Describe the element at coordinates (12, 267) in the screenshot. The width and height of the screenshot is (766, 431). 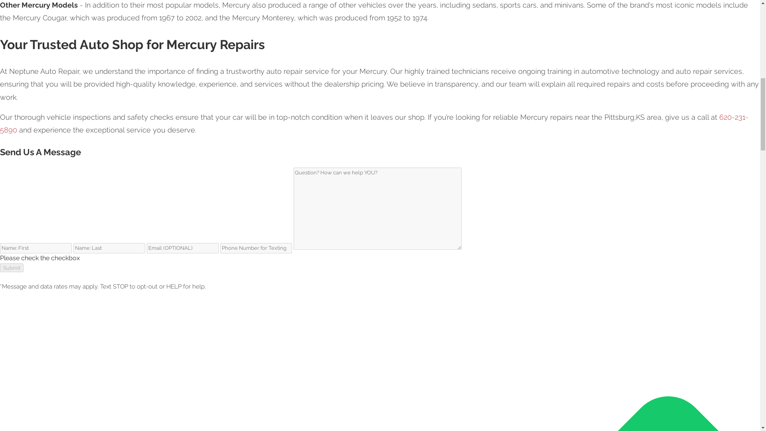
I see `Submit` at that location.